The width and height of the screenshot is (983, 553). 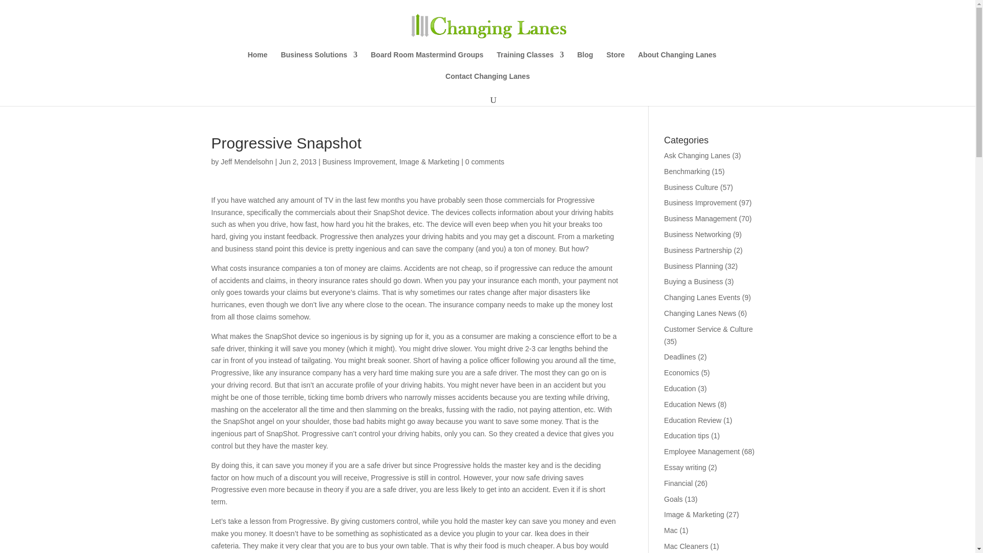 What do you see at coordinates (247, 162) in the screenshot?
I see `Jeff Mendelsohn` at bounding box center [247, 162].